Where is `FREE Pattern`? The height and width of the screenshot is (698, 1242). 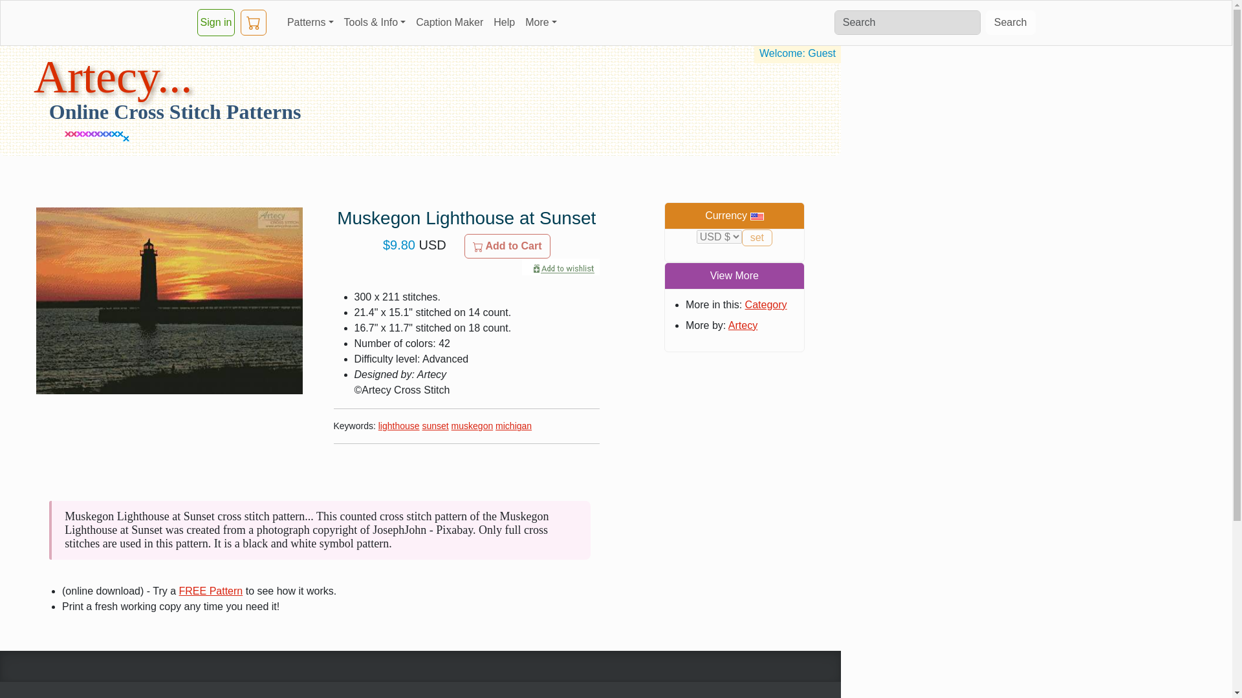
FREE Pattern is located at coordinates (211, 591).